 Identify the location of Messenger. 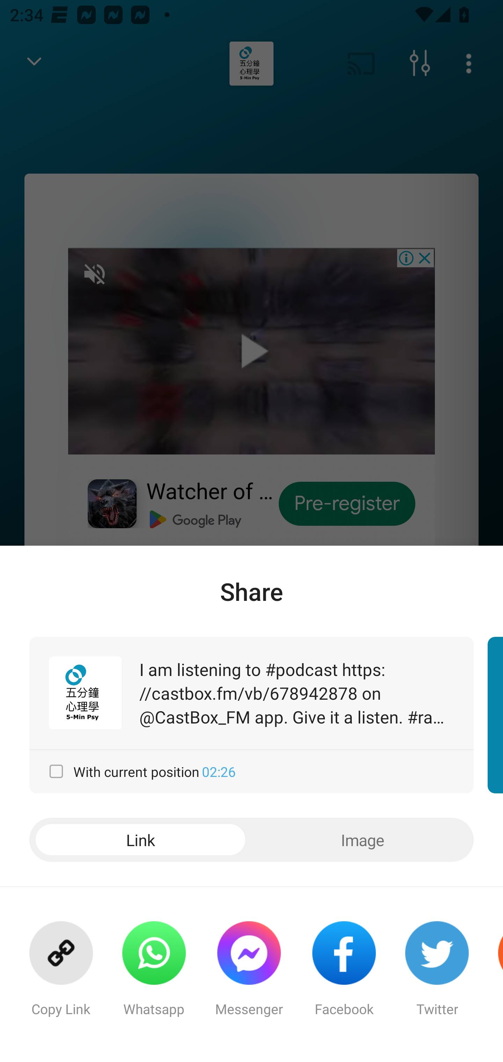
(249, 974).